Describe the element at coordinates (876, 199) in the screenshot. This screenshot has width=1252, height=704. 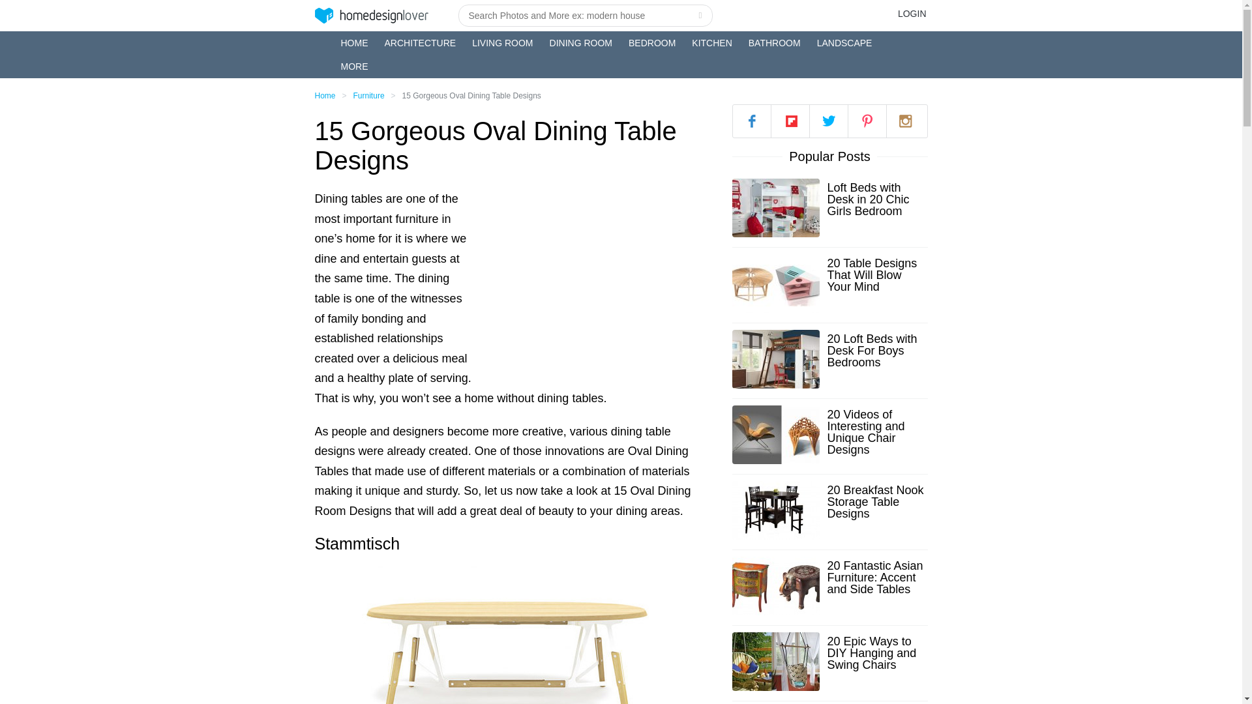
I see `Loft Beds with Desk in 20 Chic Girls Bedroom` at that location.